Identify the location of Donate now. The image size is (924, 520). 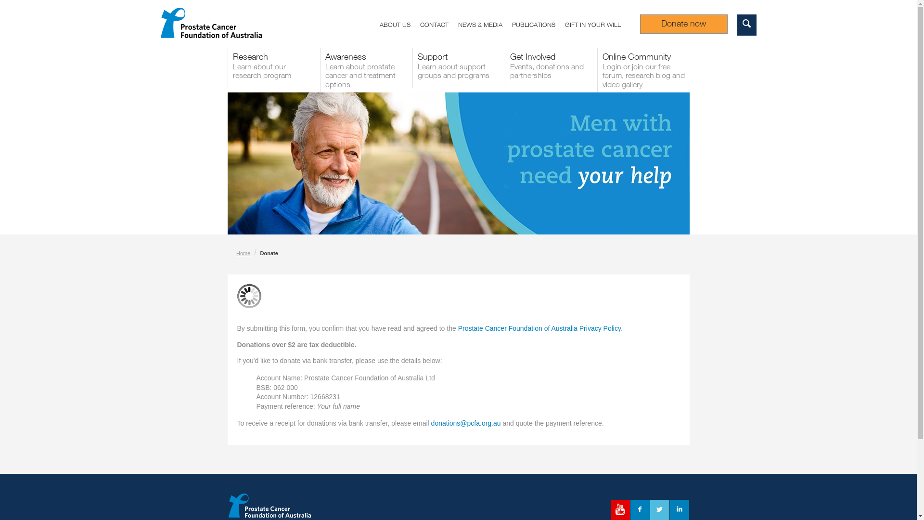
(684, 24).